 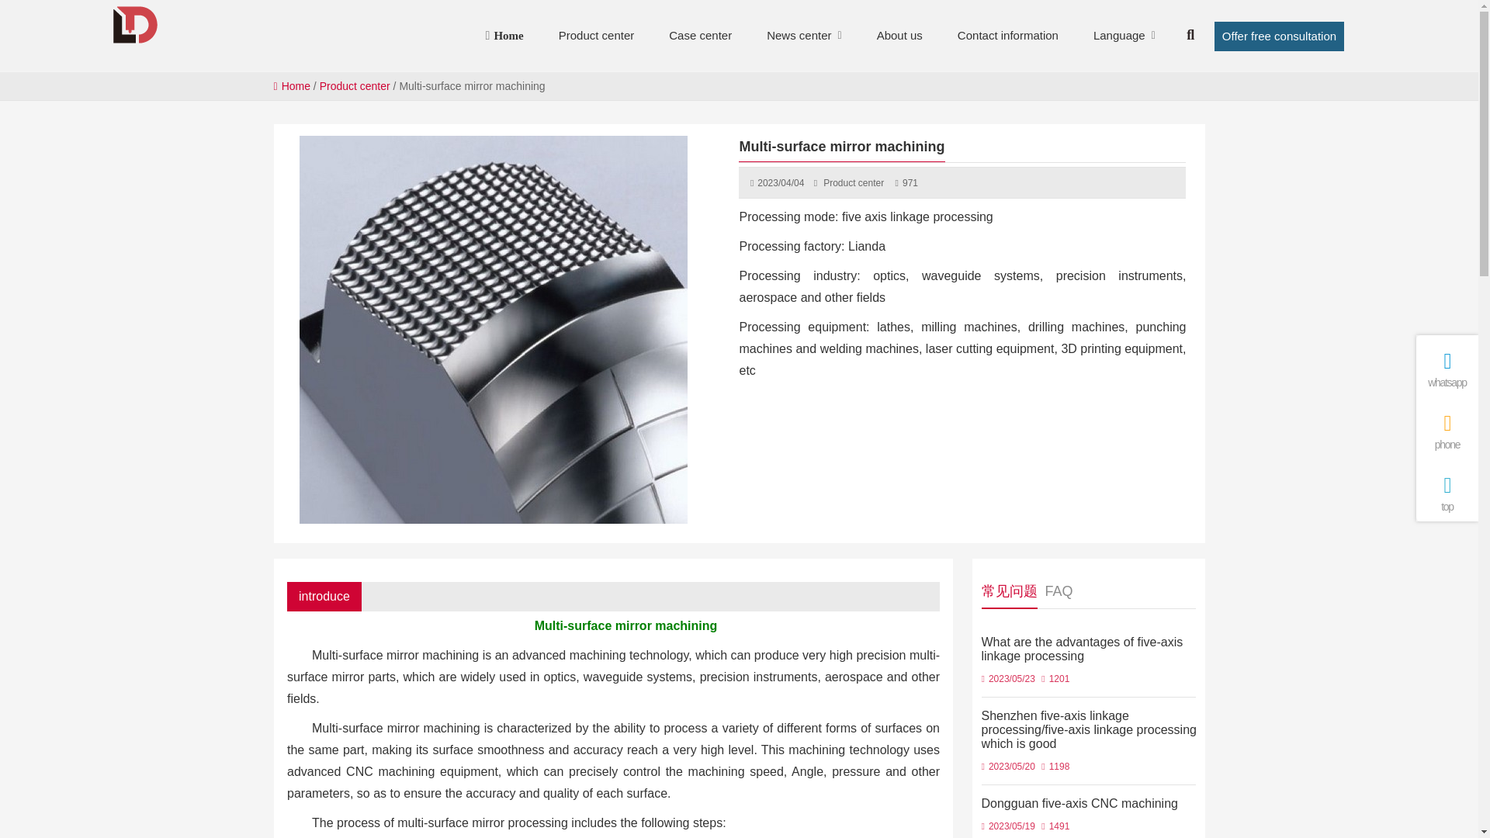 What do you see at coordinates (1279, 36) in the screenshot?
I see `Offer free consultation` at bounding box center [1279, 36].